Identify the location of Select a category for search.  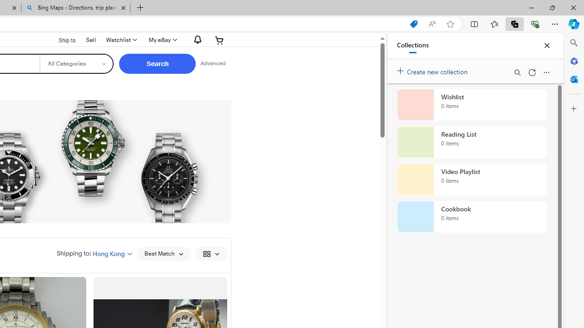
(77, 64).